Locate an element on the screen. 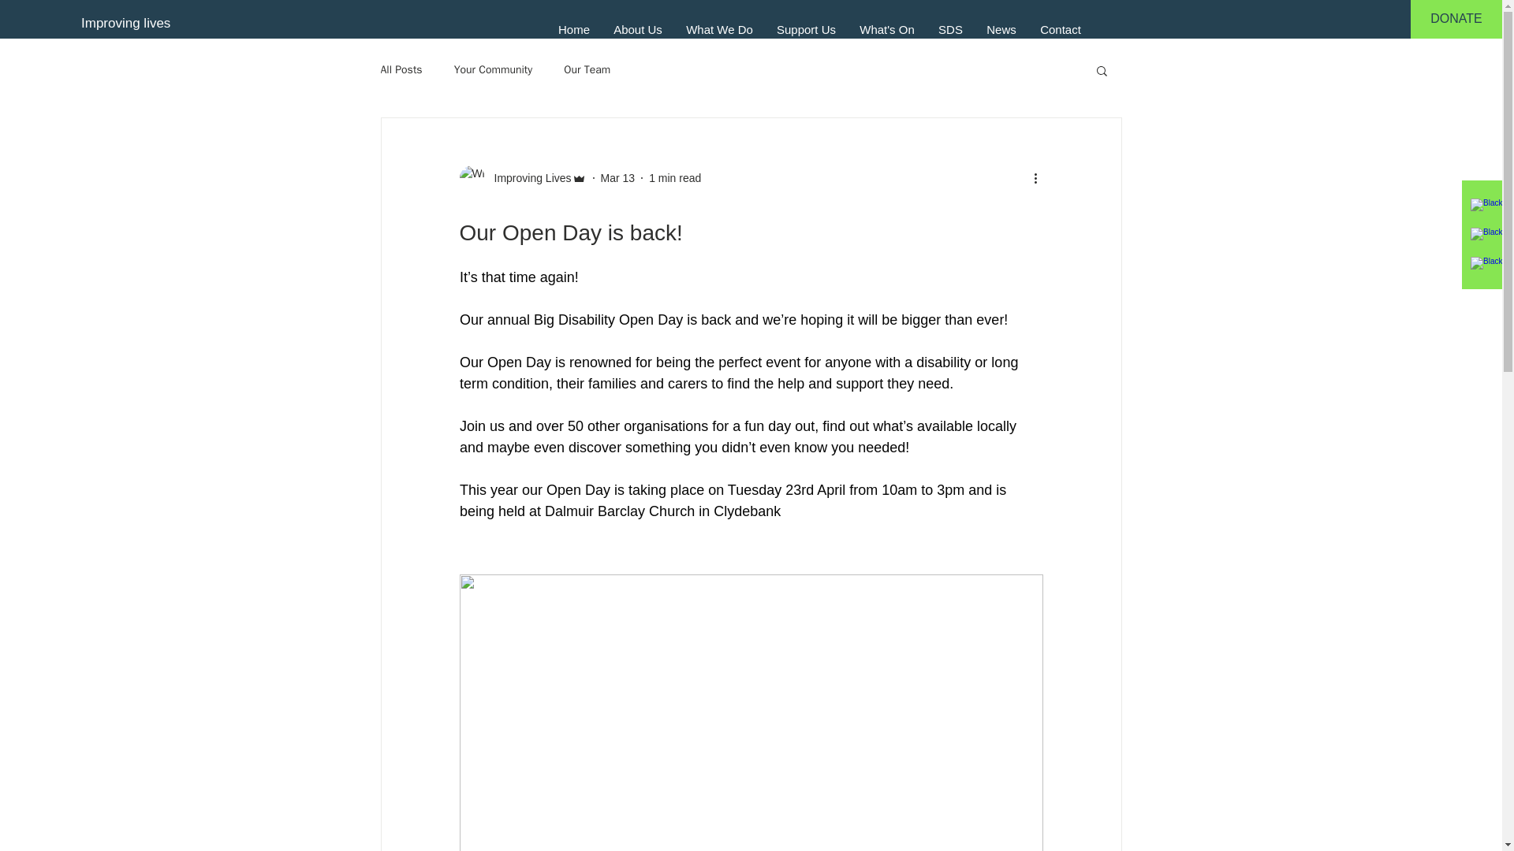  Mar 13 is located at coordinates (618, 178).